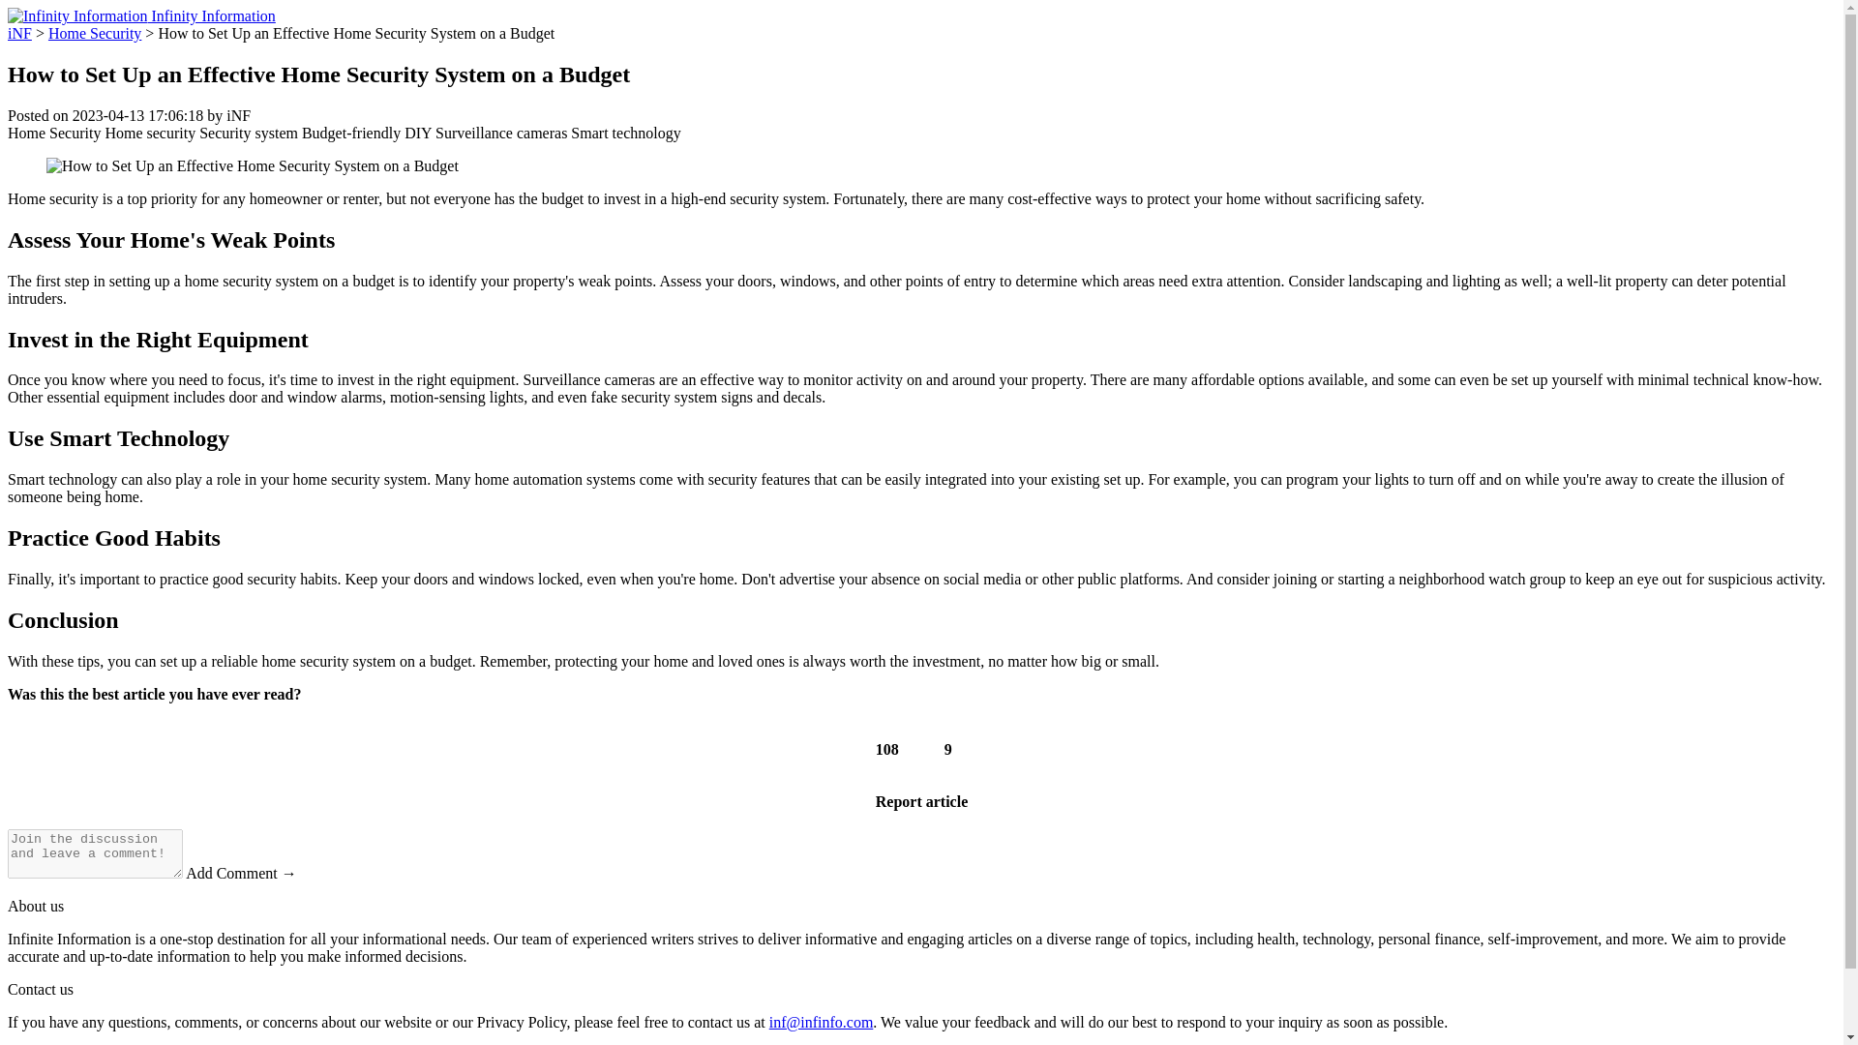 The height and width of the screenshot is (1045, 1858). I want to click on Home security, so click(149, 132).